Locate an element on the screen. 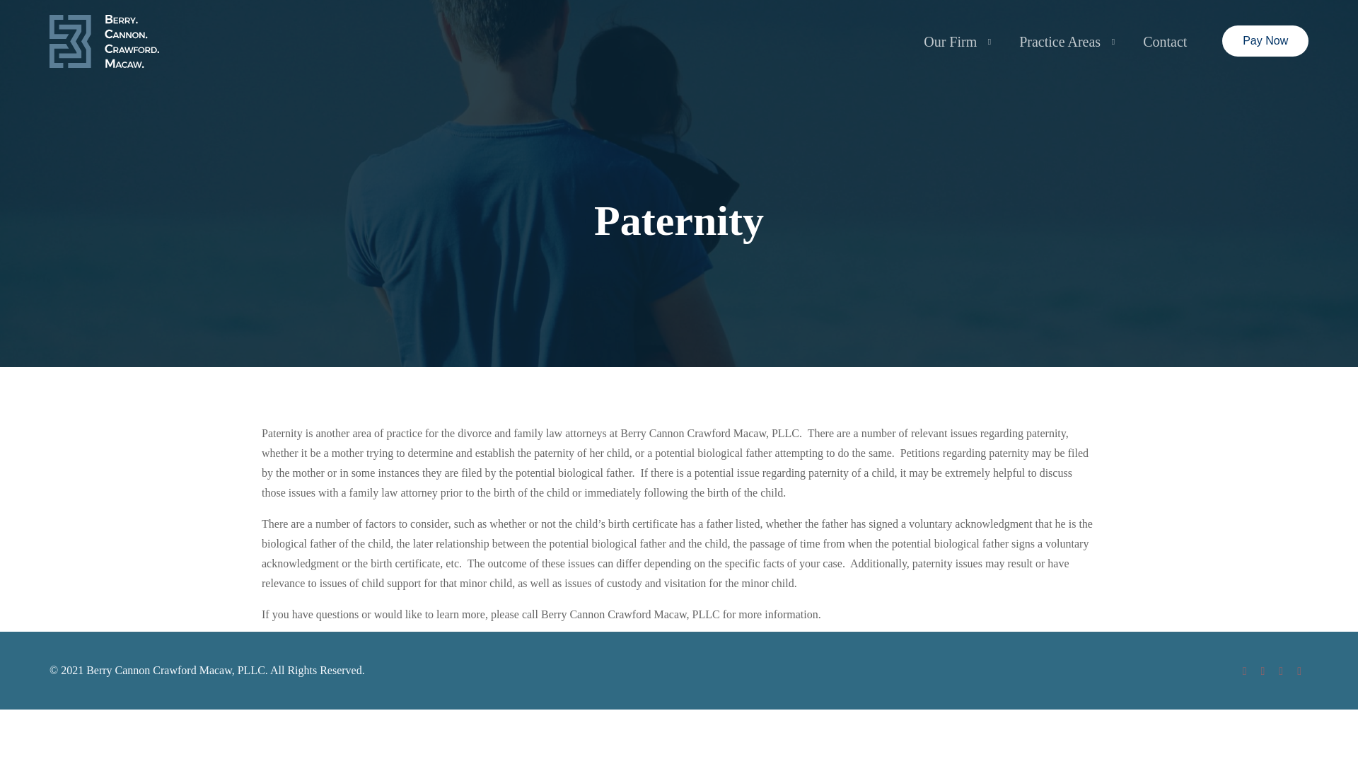 The image size is (1358, 764). Practice Areas is located at coordinates (1064, 41).